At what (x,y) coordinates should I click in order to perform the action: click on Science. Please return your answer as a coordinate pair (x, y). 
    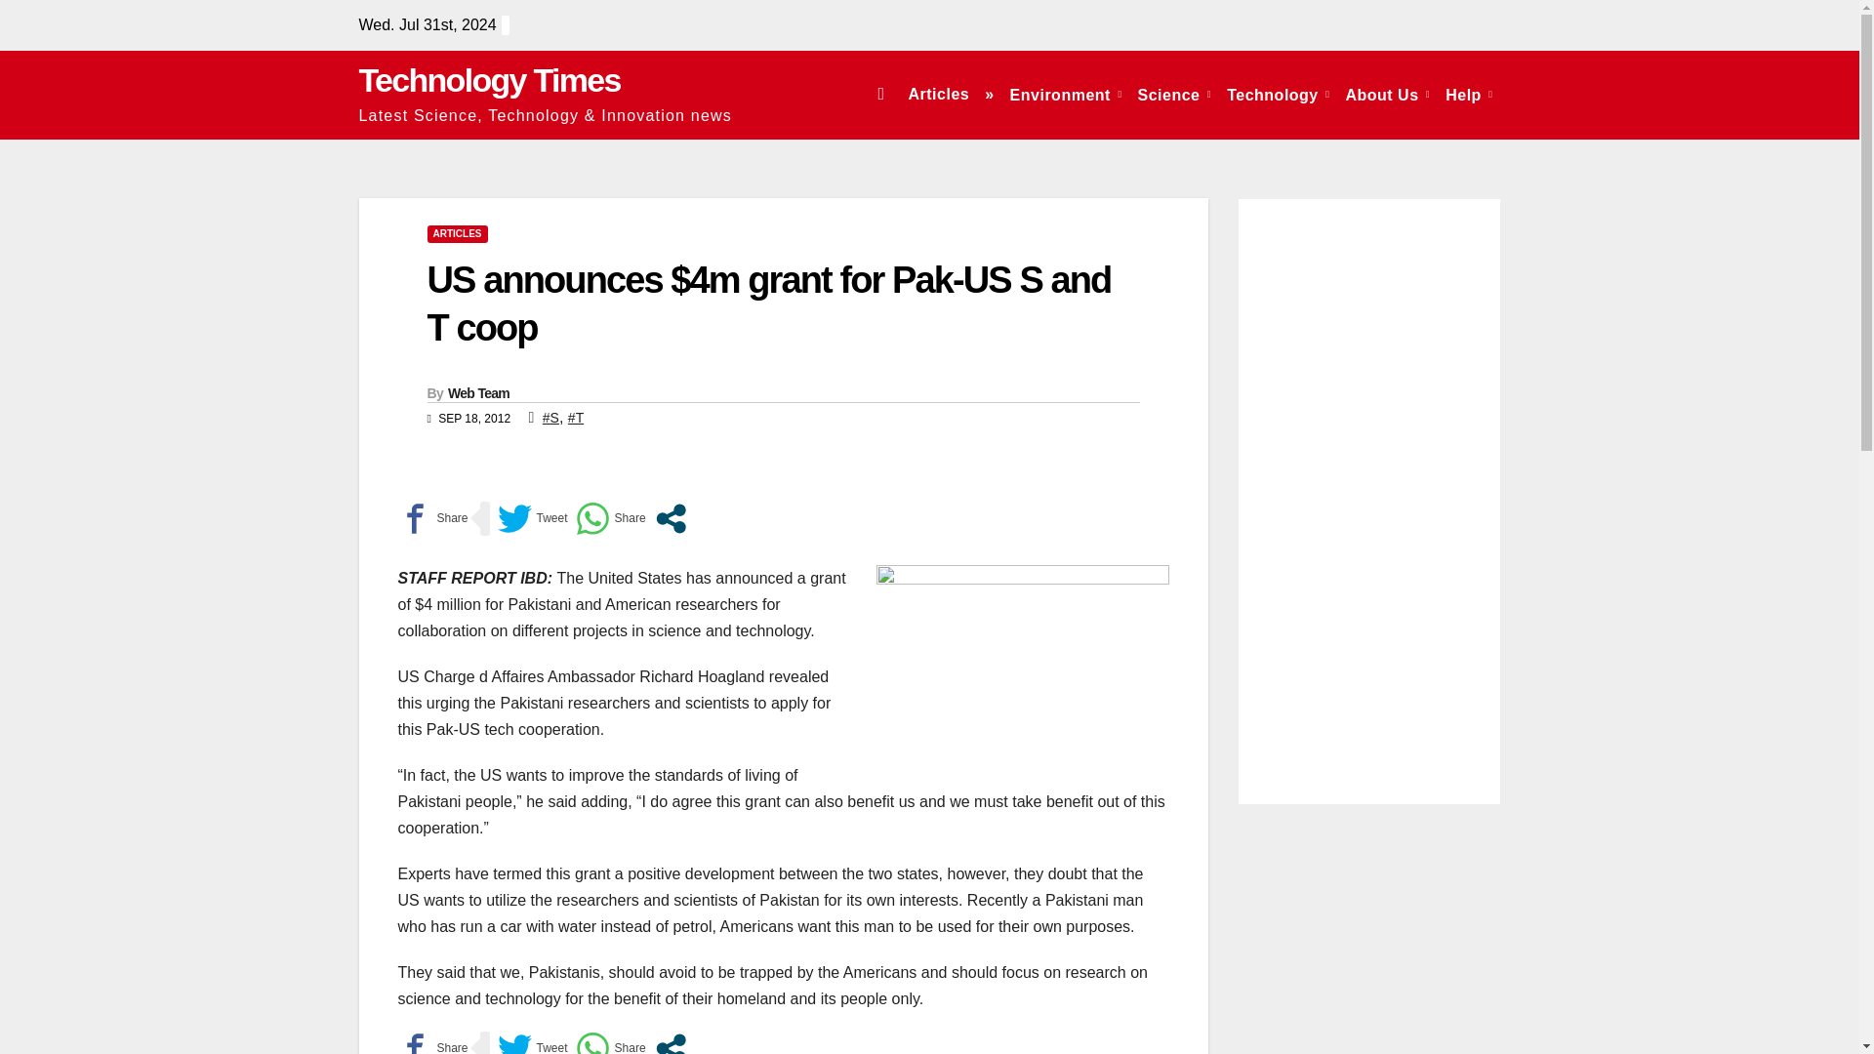
    Looking at the image, I should click on (1174, 94).